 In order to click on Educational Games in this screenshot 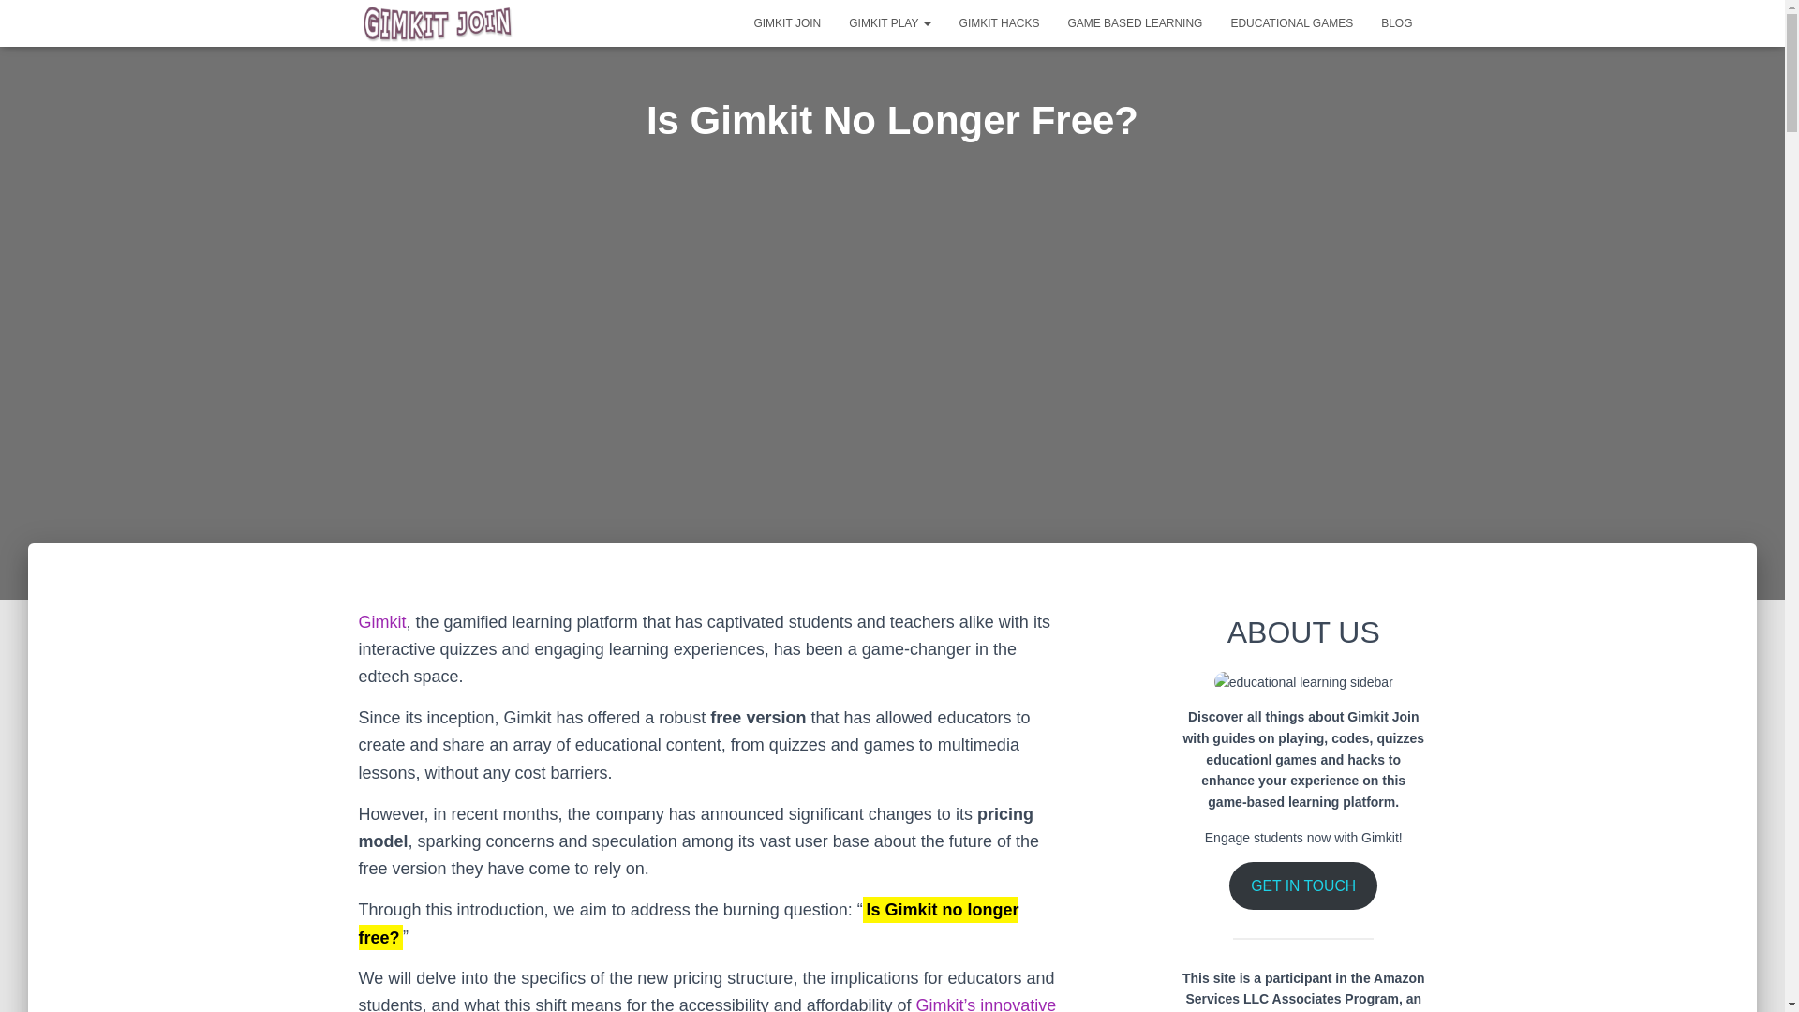, I will do `click(1291, 22)`.